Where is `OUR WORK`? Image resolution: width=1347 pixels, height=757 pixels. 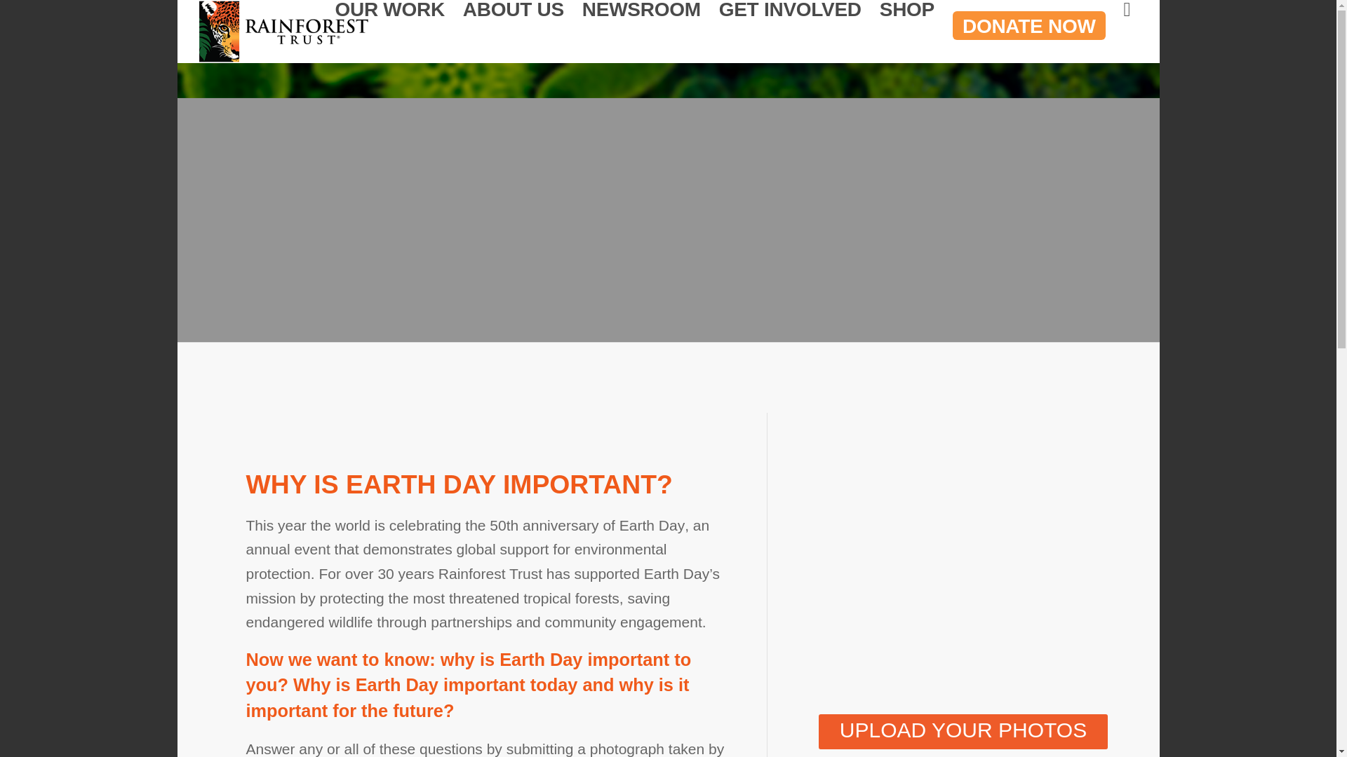 OUR WORK is located at coordinates (389, 31).